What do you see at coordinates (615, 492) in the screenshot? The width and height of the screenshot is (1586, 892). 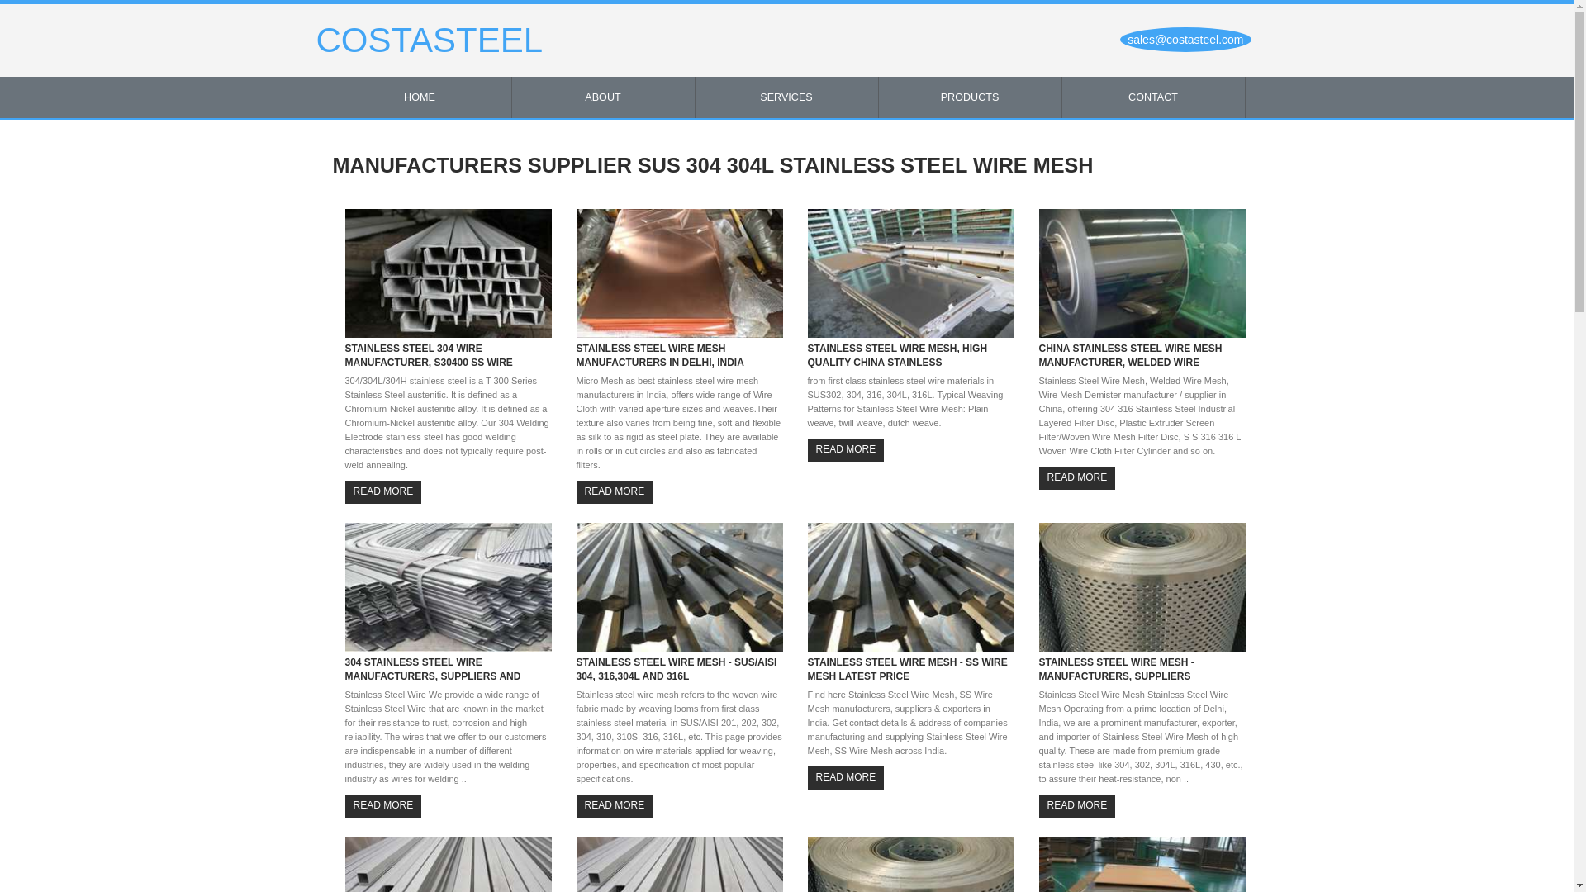 I see `READ MORE` at bounding box center [615, 492].